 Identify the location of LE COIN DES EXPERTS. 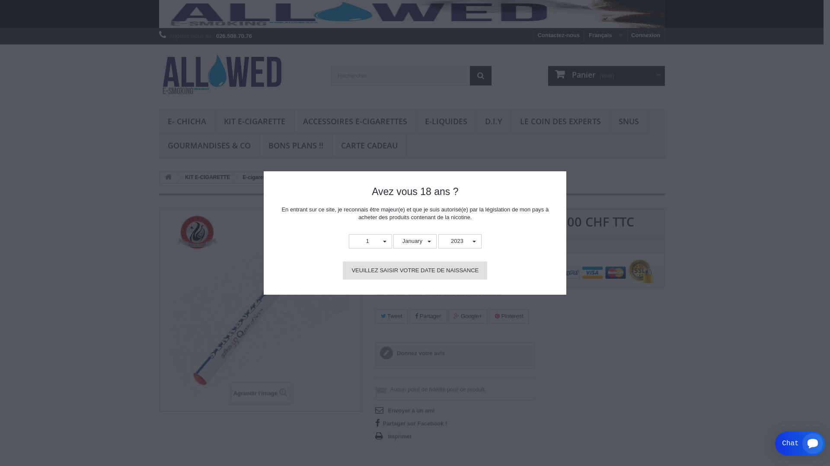
(560, 122).